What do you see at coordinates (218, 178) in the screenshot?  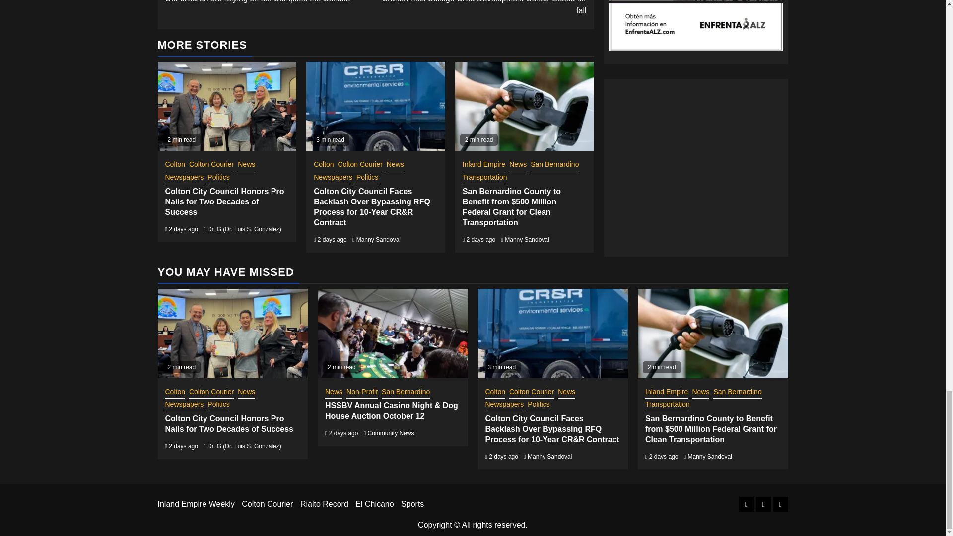 I see `Politics` at bounding box center [218, 178].